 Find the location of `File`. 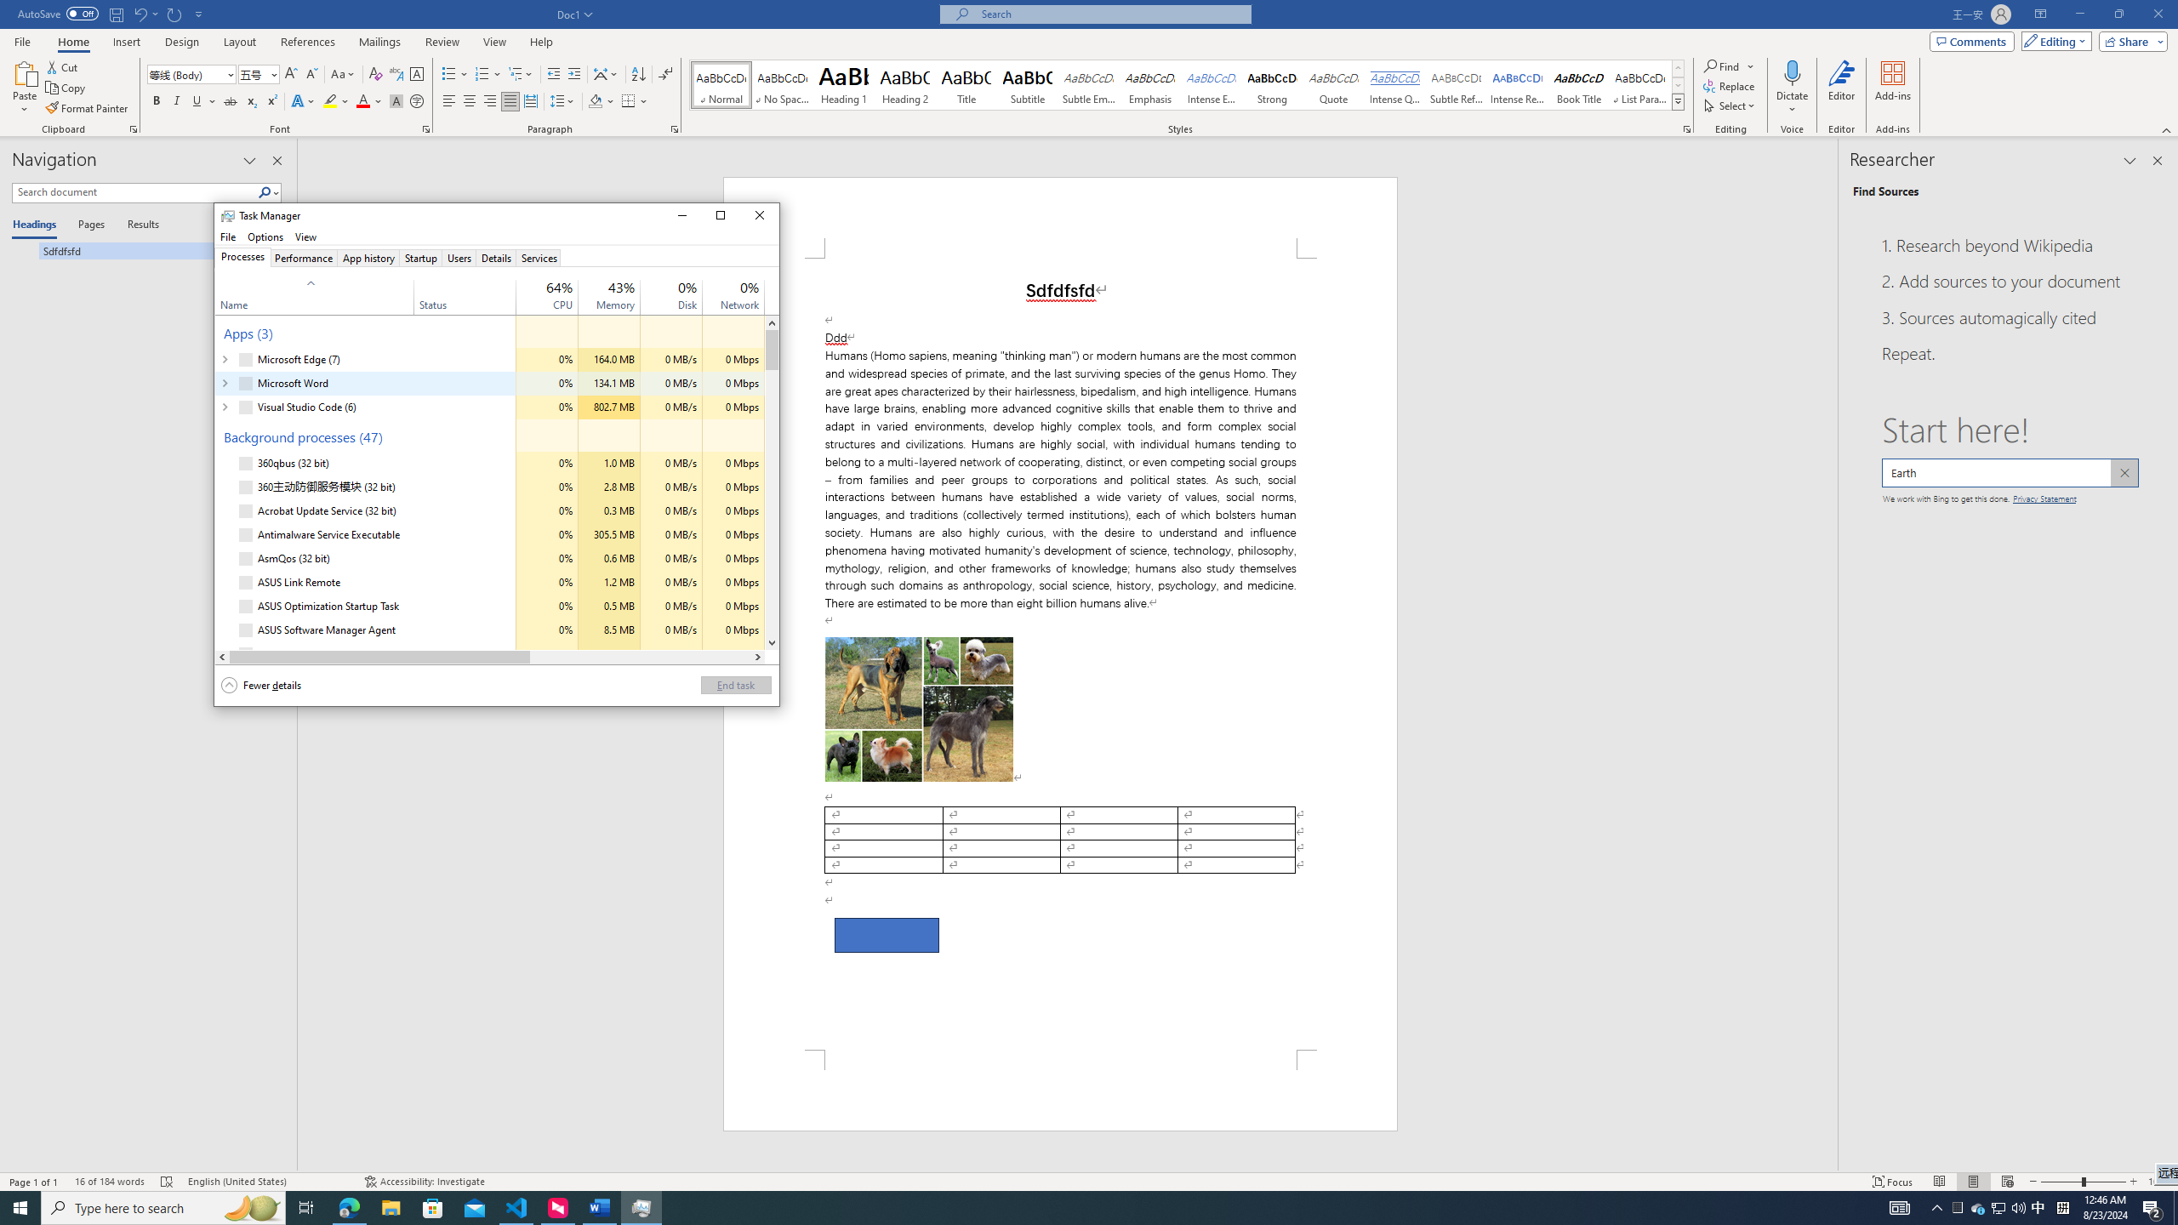

File is located at coordinates (369, 257).